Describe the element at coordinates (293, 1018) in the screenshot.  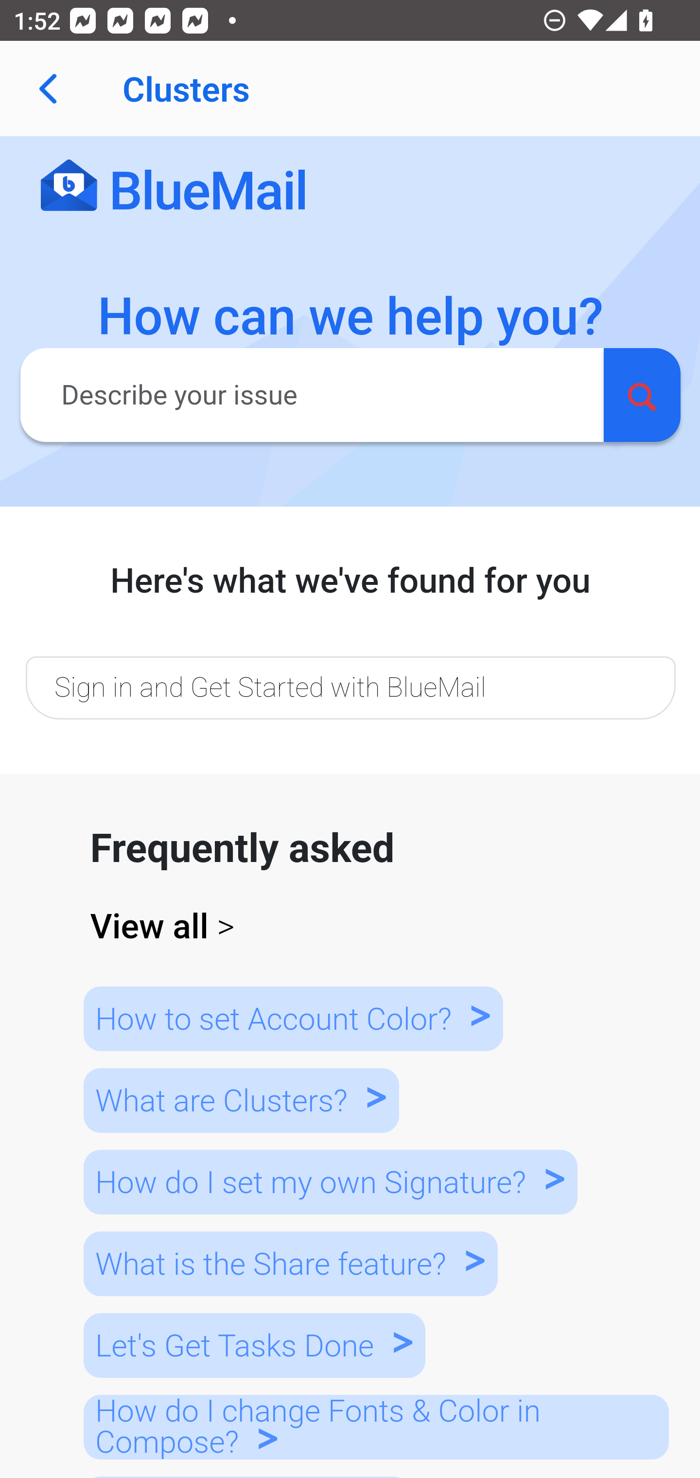
I see `How to set Account Color?>` at that location.